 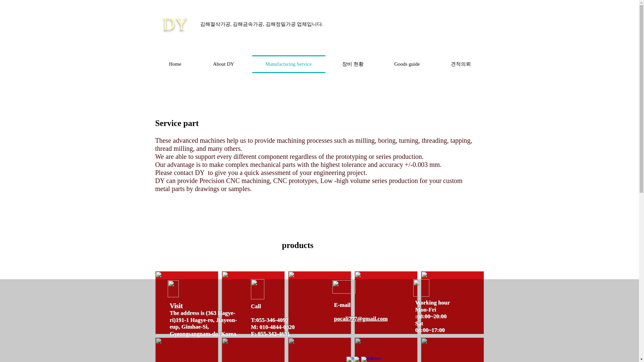 What do you see at coordinates (223, 64) in the screenshot?
I see `About DY` at bounding box center [223, 64].